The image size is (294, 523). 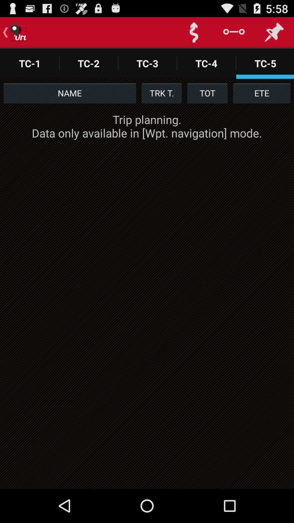 I want to click on turn off the icon below the tc-4 app, so click(x=207, y=93).